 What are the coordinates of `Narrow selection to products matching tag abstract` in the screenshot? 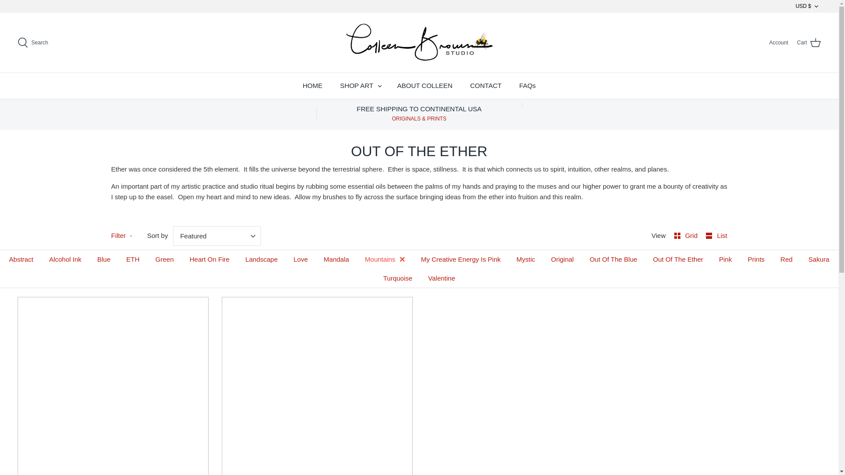 It's located at (21, 259).